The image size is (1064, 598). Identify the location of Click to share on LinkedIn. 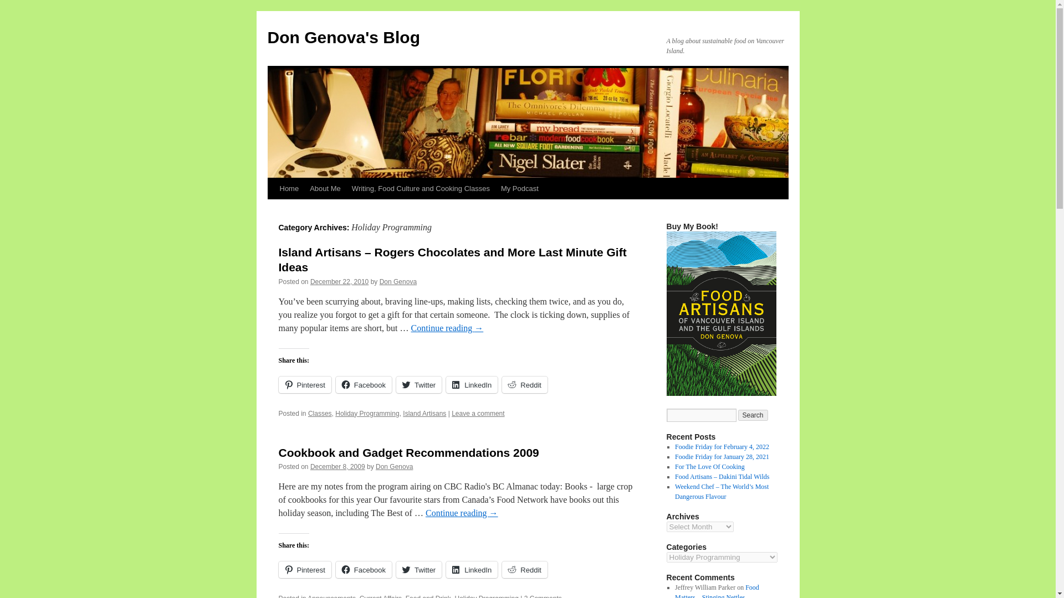
(472, 570).